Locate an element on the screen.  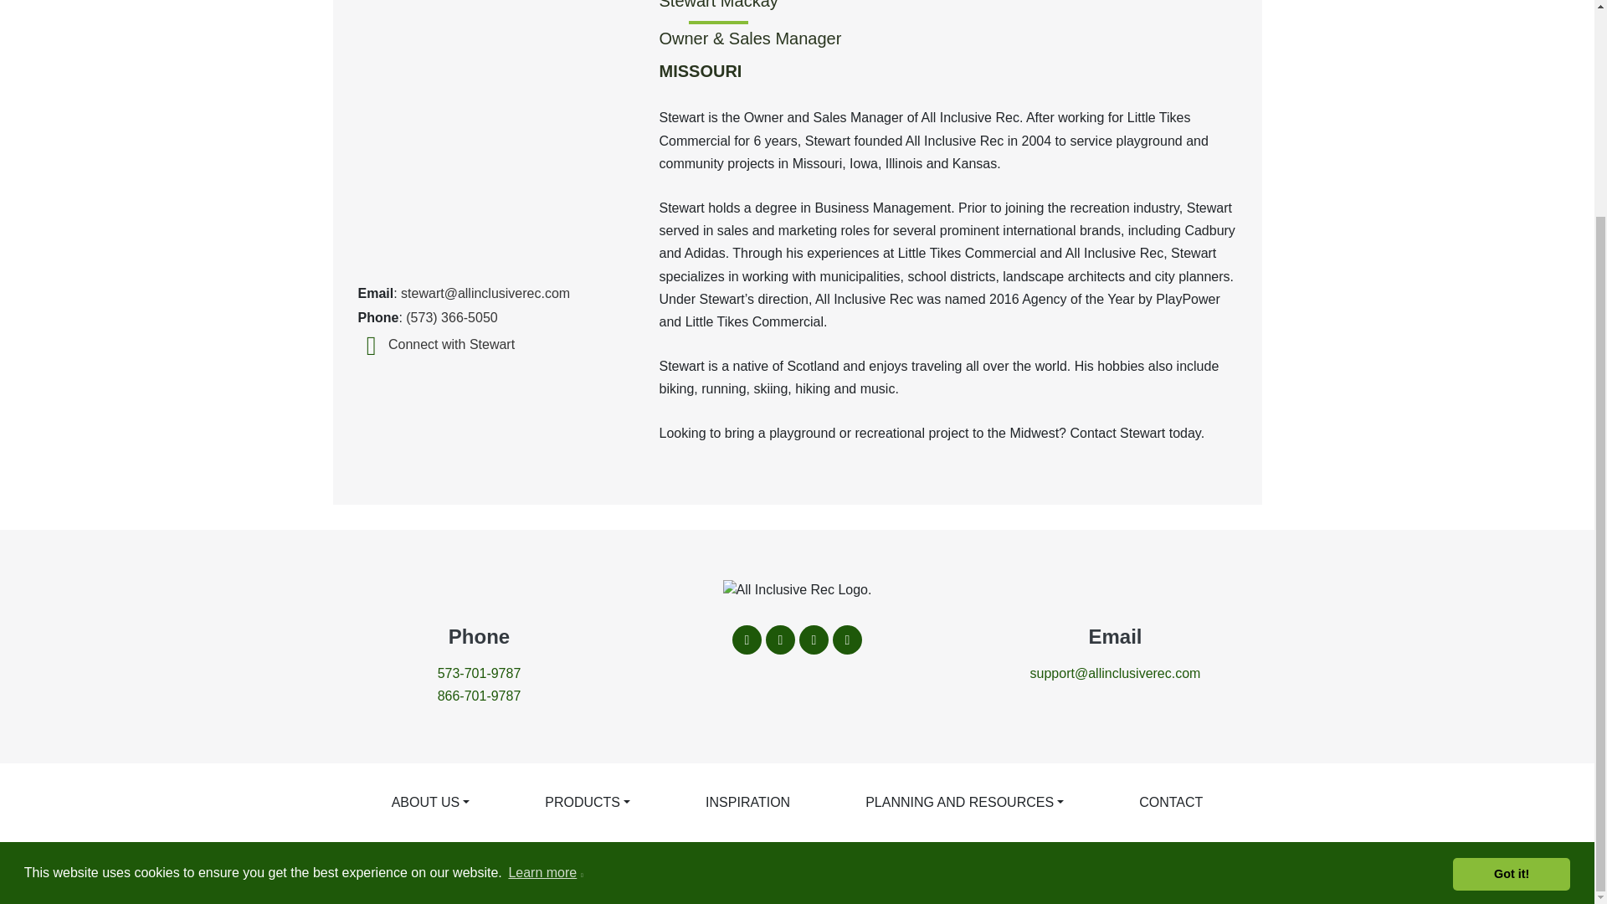
Stewart Mackay is located at coordinates (496, 129).